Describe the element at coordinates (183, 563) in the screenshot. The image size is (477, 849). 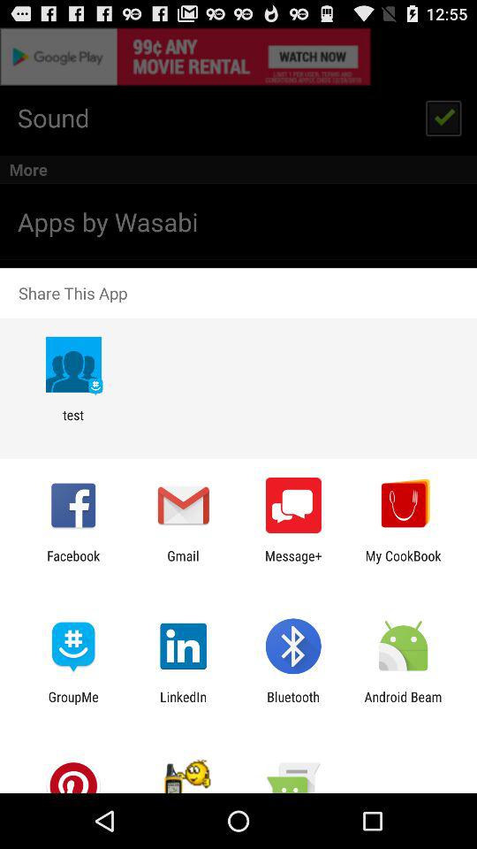
I see `turn on gmail` at that location.